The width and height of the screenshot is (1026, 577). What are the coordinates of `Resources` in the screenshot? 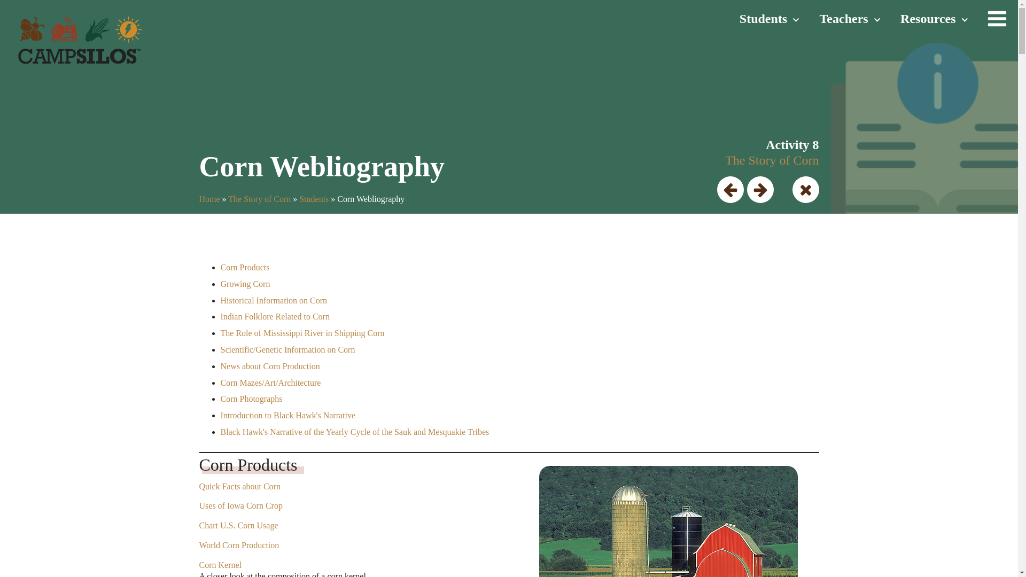 It's located at (933, 19).